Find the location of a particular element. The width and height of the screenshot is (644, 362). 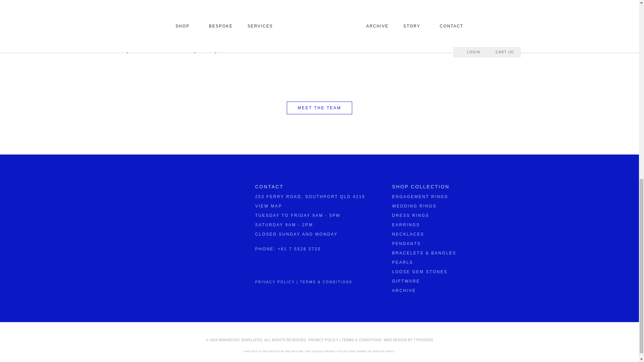

DRESS RINGS is located at coordinates (411, 216).